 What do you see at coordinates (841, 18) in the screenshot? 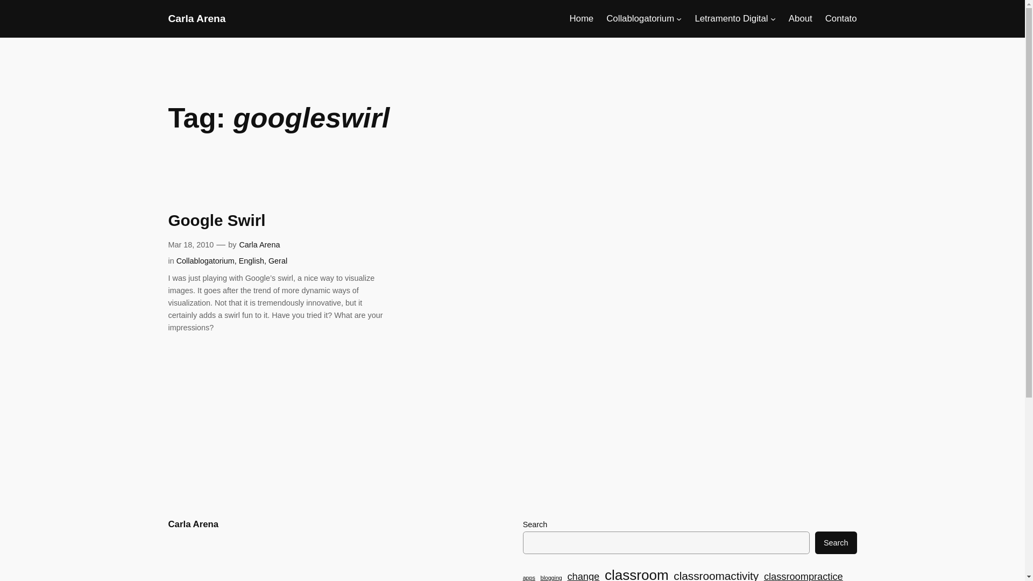
I see `Contato` at bounding box center [841, 18].